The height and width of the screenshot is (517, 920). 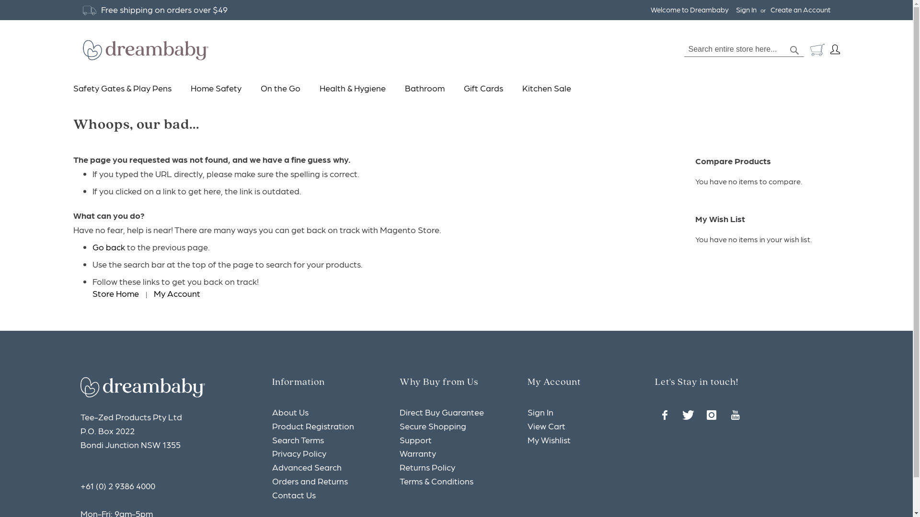 I want to click on Go back, so click(x=108, y=247).